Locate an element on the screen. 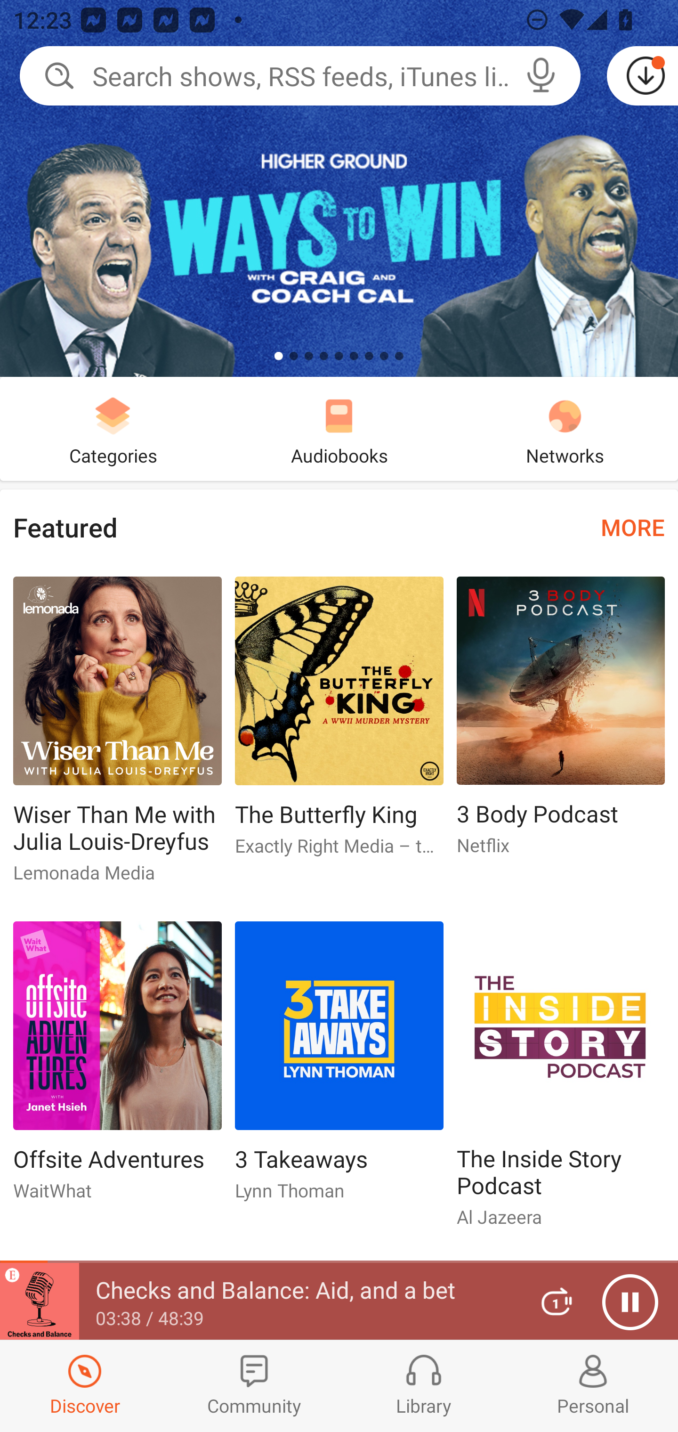 The image size is (678, 1432). Offsite Adventures Offsite Adventures WaitWhat is located at coordinates (117, 1068).